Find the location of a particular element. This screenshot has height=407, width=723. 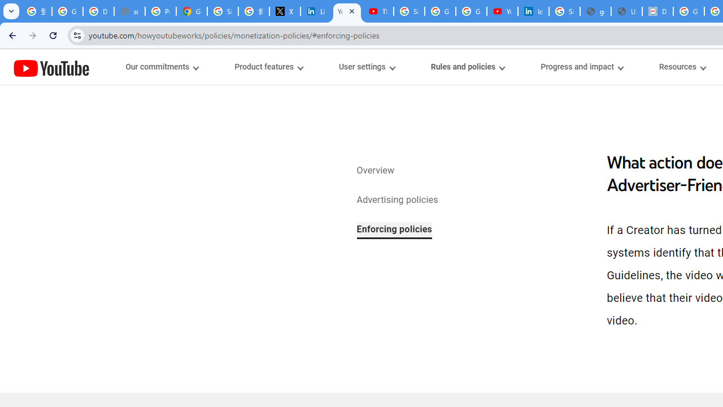

Data Privacy Framework is located at coordinates (657, 11).